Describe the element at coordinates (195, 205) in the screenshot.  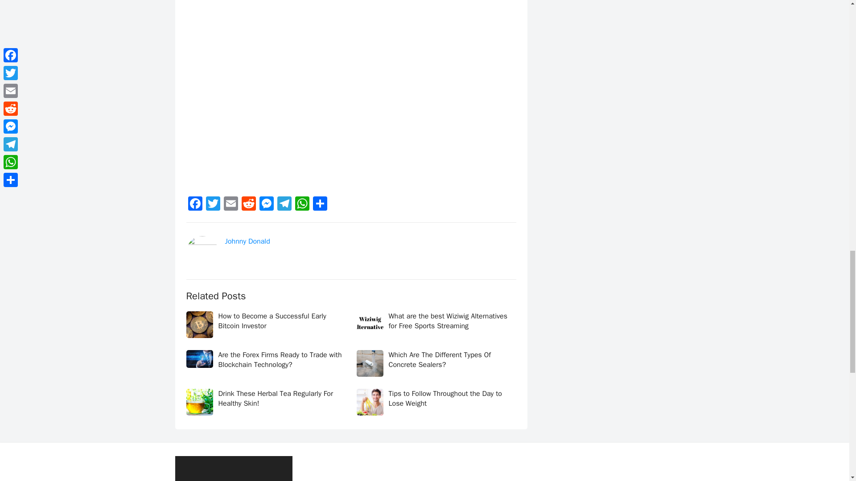
I see `Facebook` at that location.